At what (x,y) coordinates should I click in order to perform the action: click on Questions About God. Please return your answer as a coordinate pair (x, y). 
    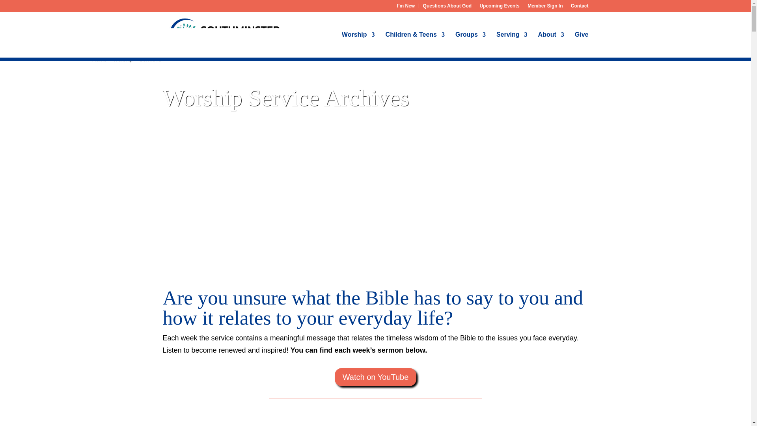
    Looking at the image, I should click on (447, 6).